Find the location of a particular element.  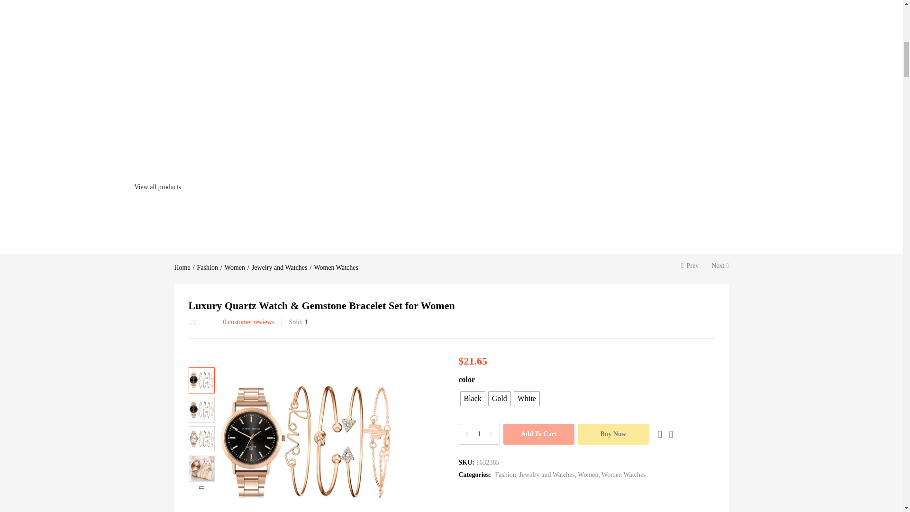

30653-df49c5.png is located at coordinates (306, 433).